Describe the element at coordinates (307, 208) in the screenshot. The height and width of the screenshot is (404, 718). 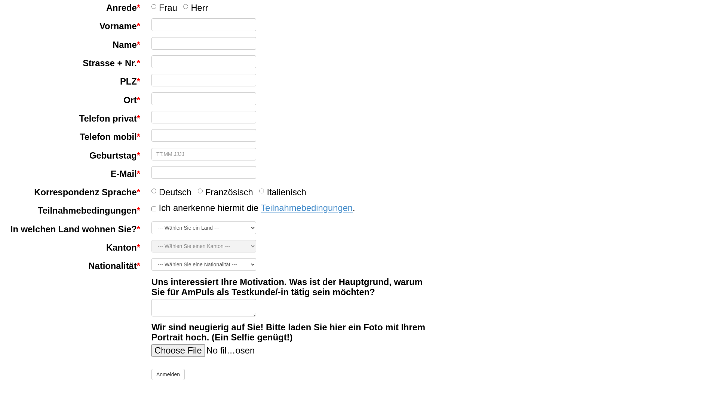
I see `Teilnahmebedingungen` at that location.